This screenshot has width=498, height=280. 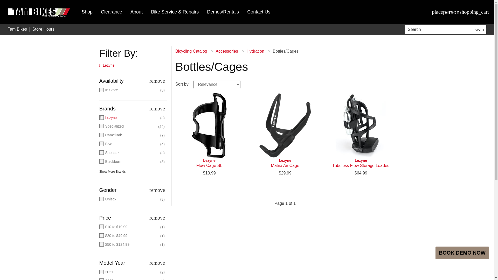 I want to click on BOOK DEMO NOW, so click(x=462, y=253).